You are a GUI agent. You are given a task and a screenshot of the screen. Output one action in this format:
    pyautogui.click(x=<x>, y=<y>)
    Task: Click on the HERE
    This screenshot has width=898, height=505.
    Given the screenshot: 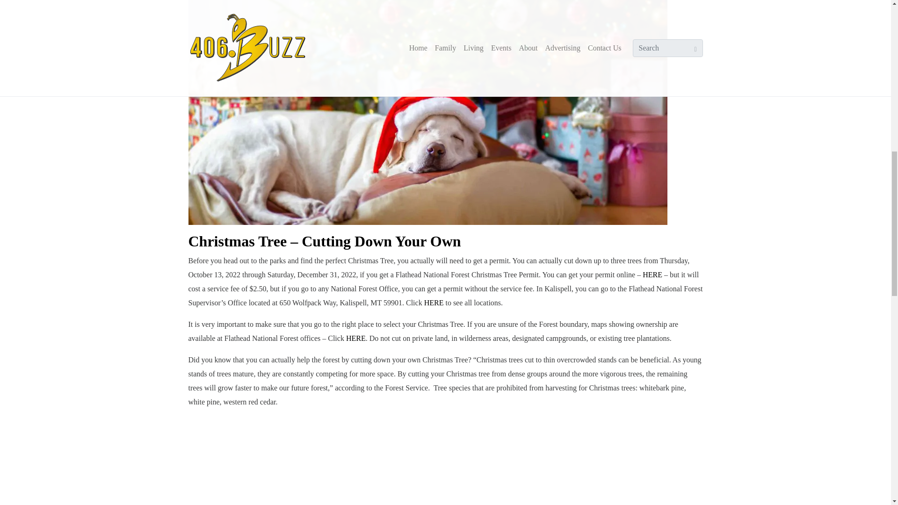 What is the action you would take?
    pyautogui.click(x=434, y=303)
    